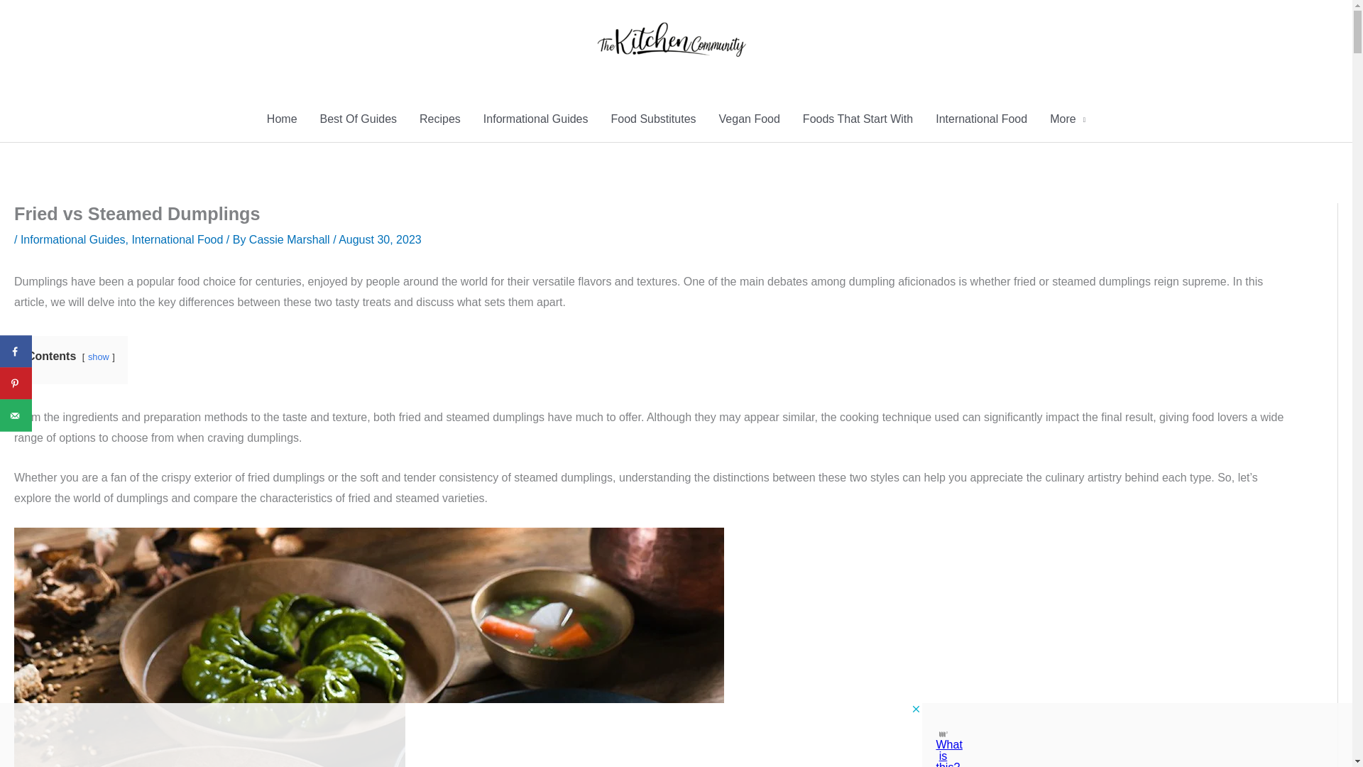 The height and width of the screenshot is (767, 1363). I want to click on Best Of Guides, so click(359, 119).